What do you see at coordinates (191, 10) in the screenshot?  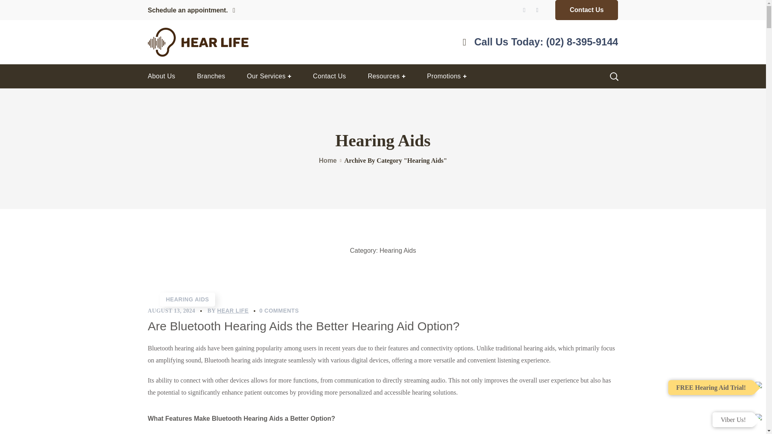 I see `Schedule an appointment.` at bounding box center [191, 10].